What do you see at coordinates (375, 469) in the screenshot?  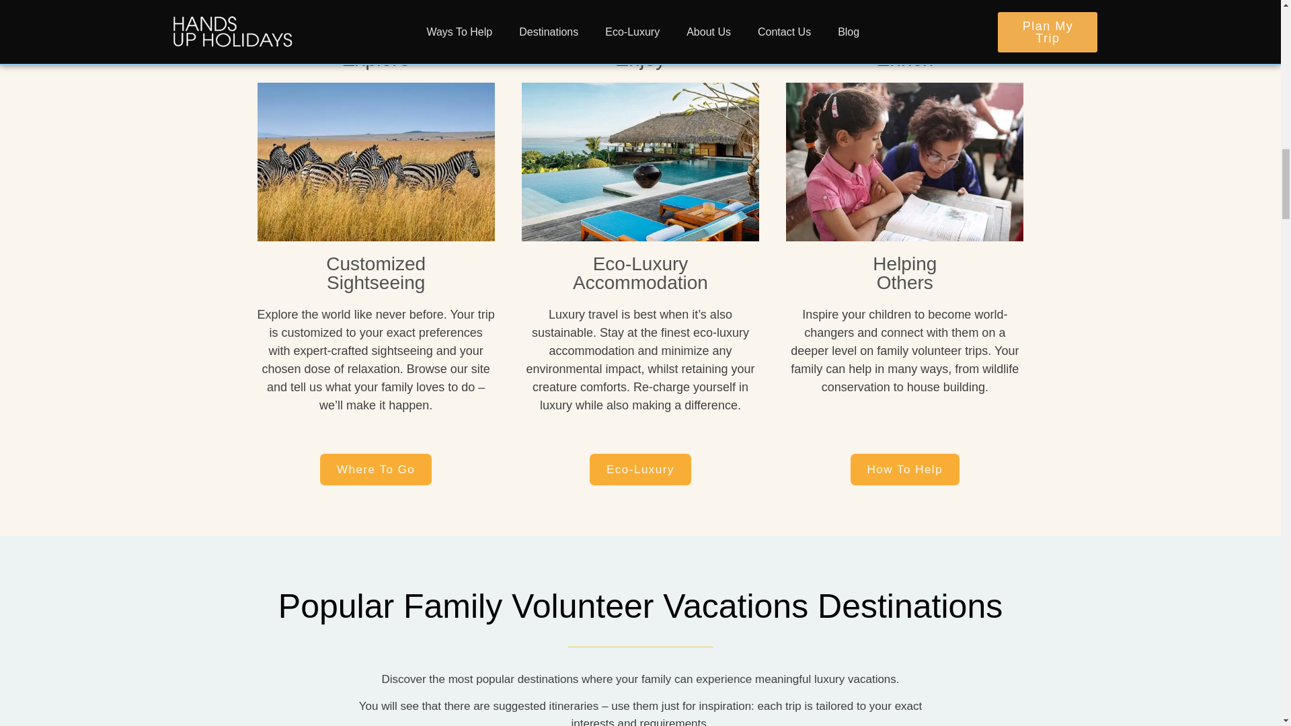 I see `Where To Go` at bounding box center [375, 469].